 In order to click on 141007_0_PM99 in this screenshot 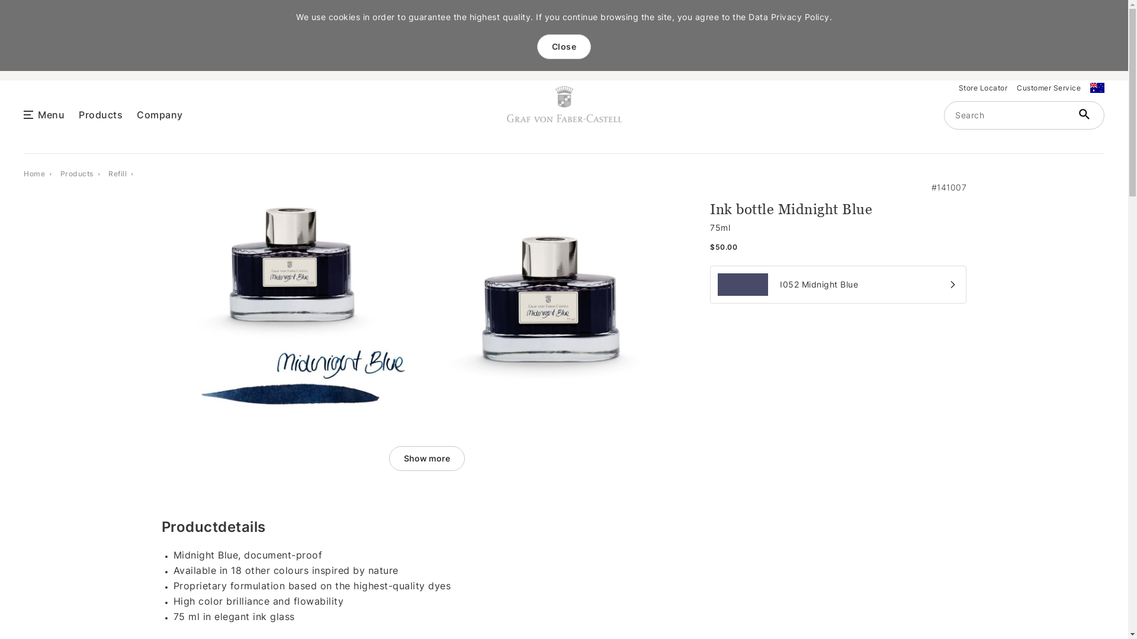, I will do `click(289, 309)`.